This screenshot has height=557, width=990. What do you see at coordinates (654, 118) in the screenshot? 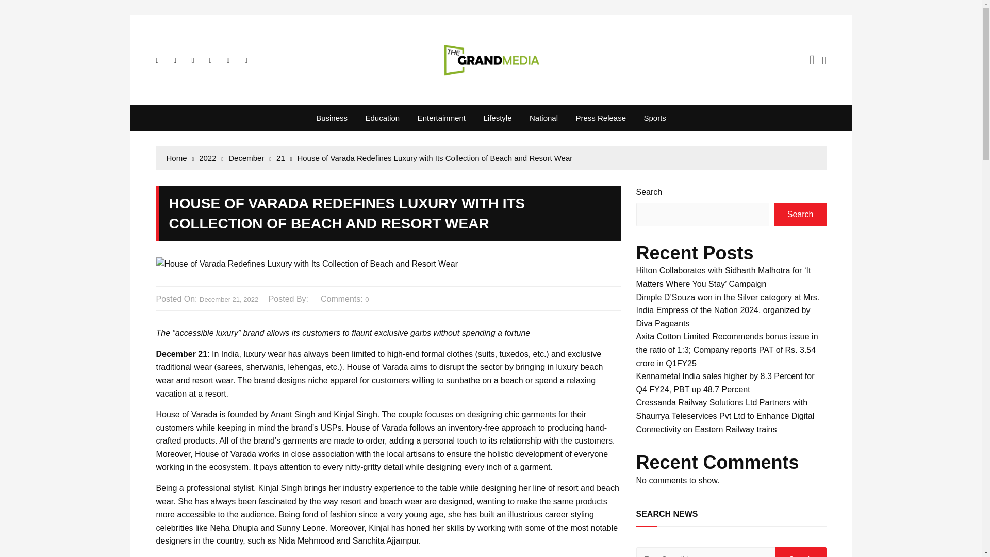
I see `Sports` at bounding box center [654, 118].